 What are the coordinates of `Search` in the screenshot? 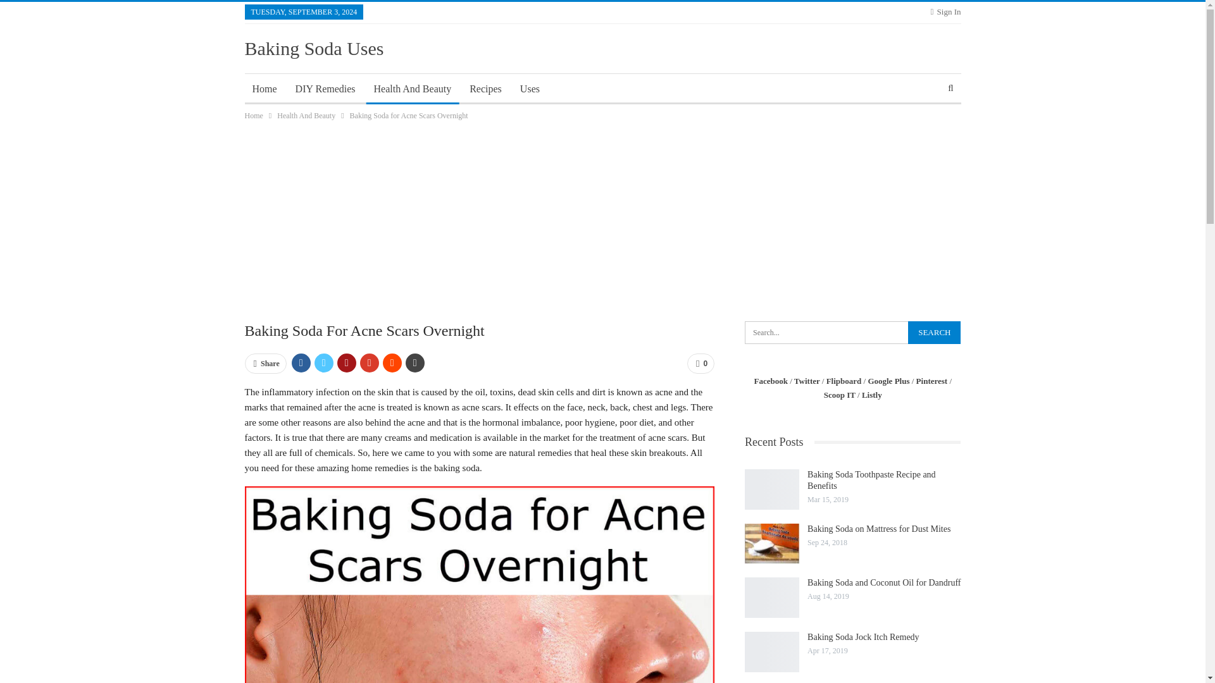 It's located at (934, 333).